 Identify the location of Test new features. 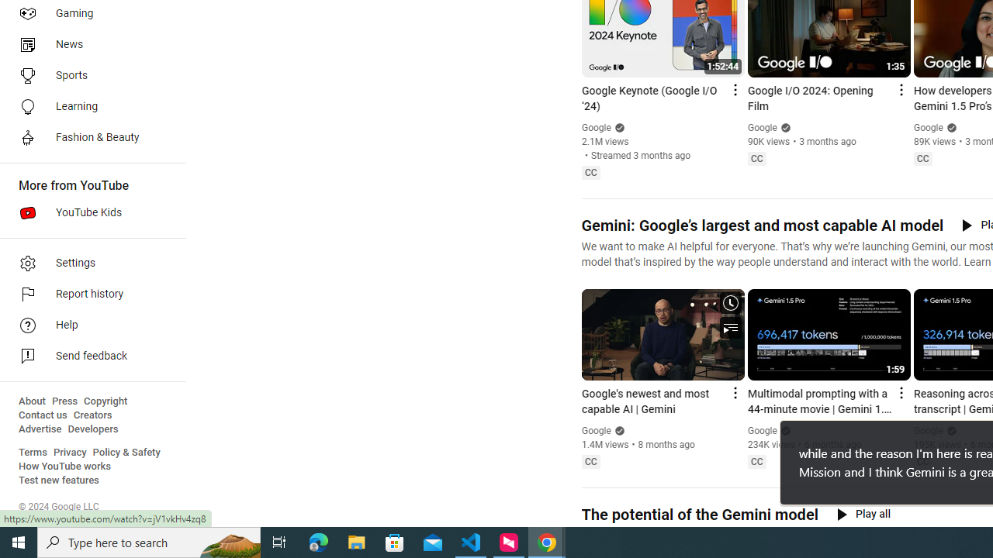
(59, 480).